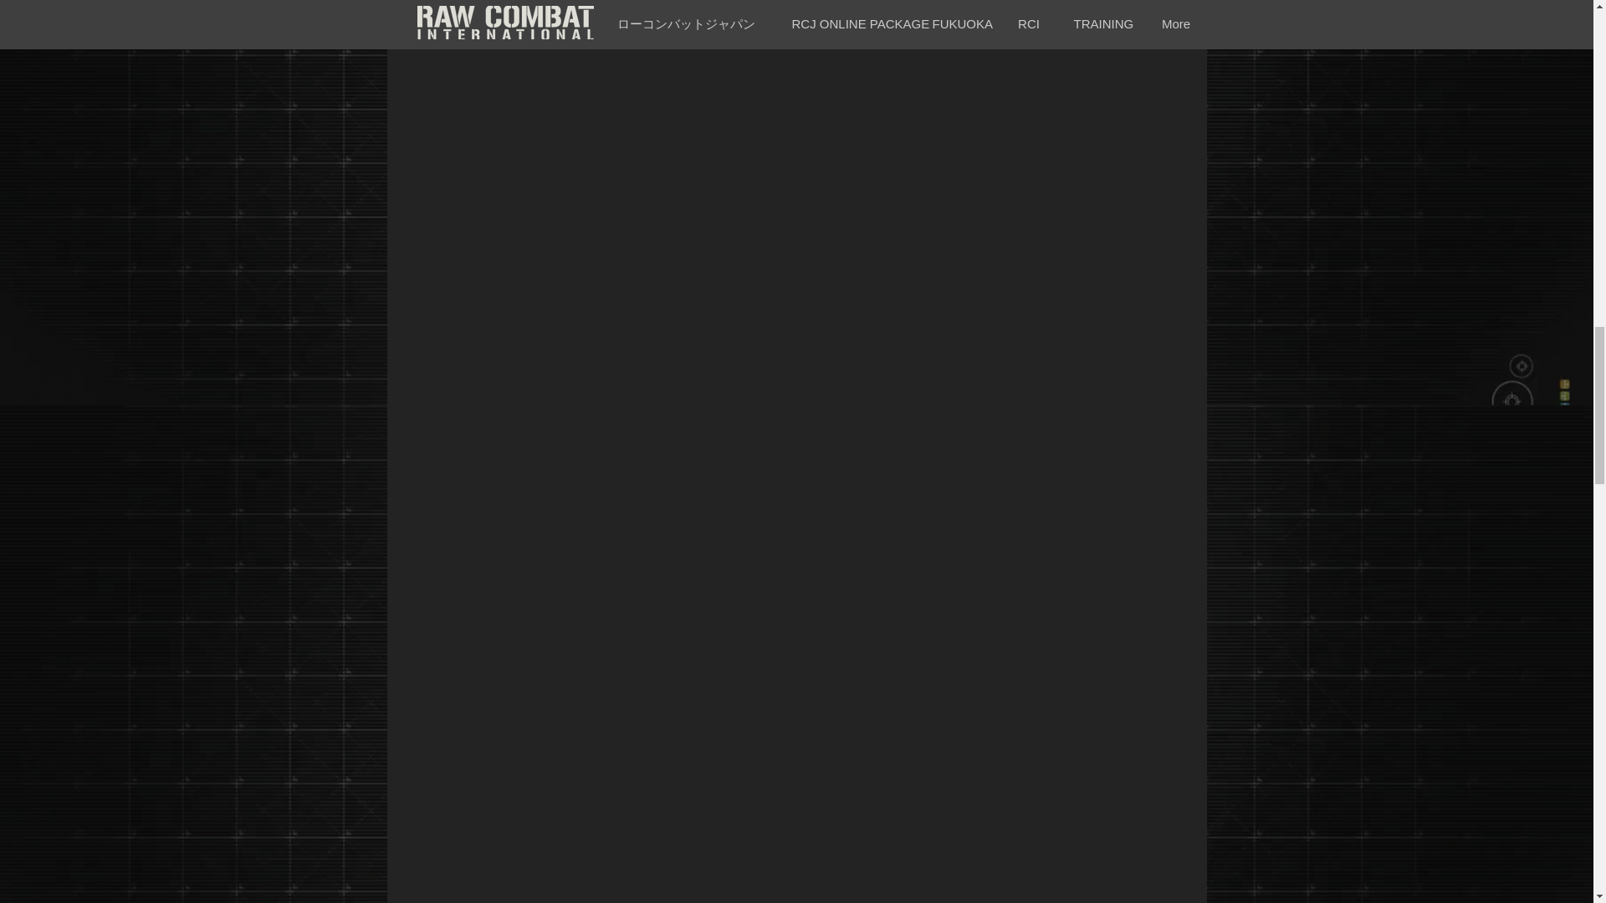  What do you see at coordinates (820, 140) in the screenshot?
I see `External YouTube` at bounding box center [820, 140].